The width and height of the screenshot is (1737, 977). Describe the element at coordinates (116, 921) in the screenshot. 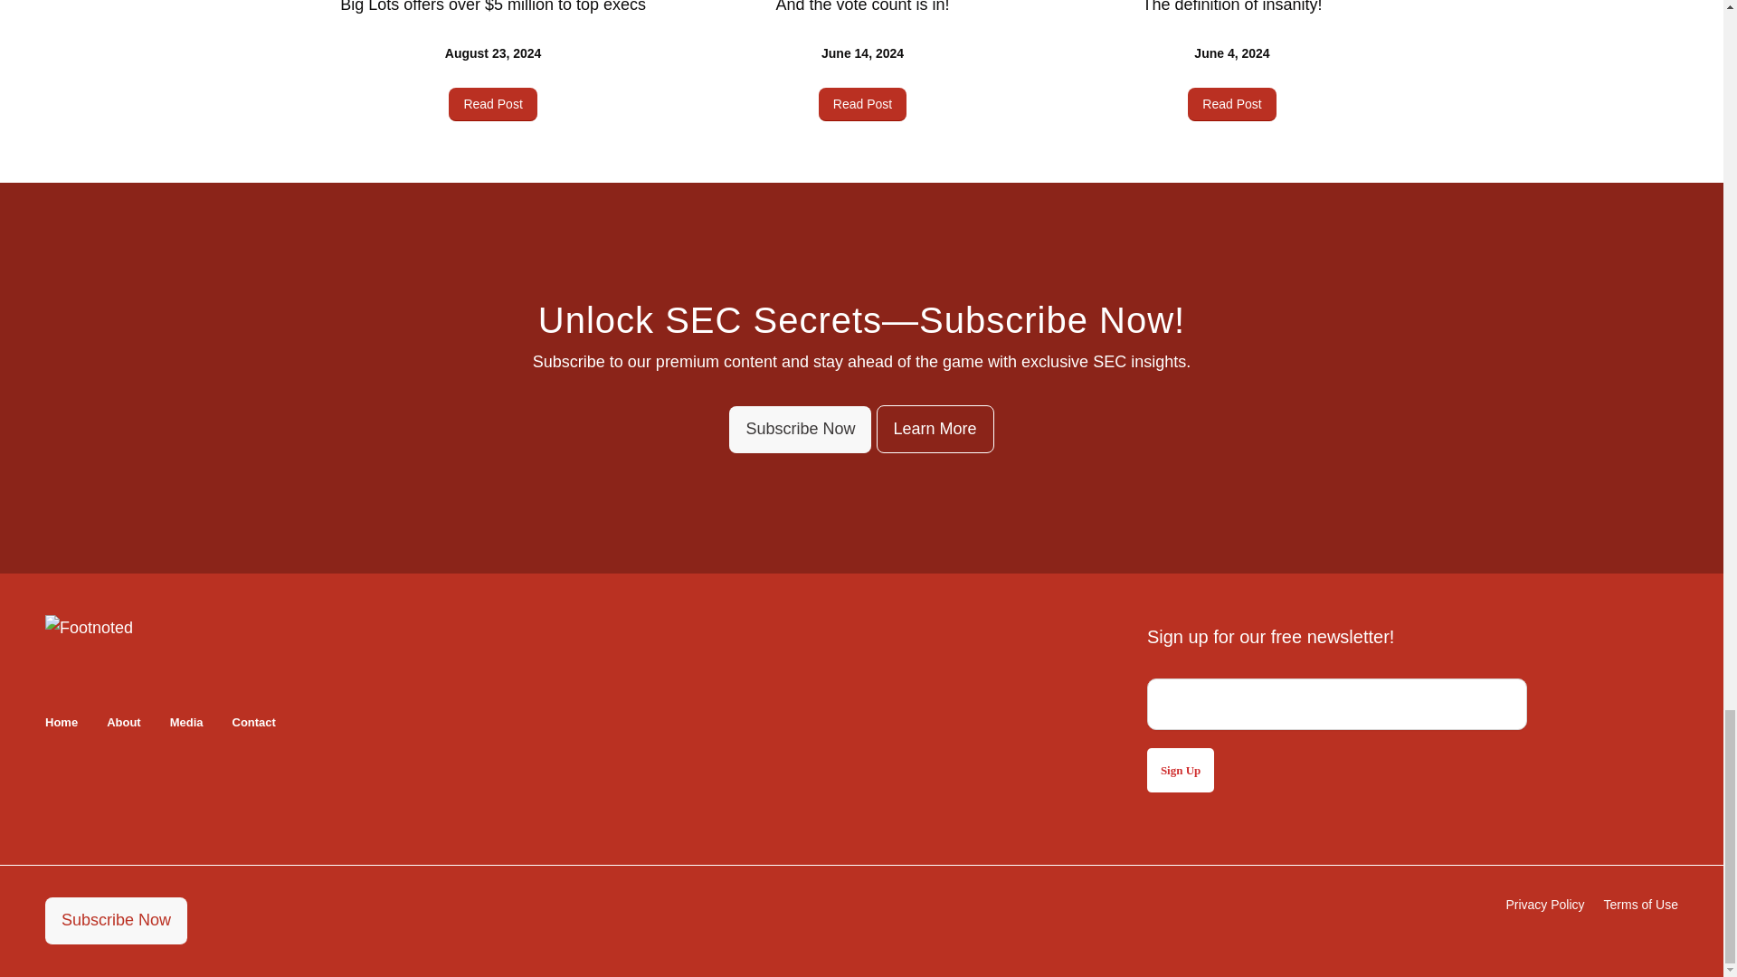

I see `Subscribe Now` at that location.